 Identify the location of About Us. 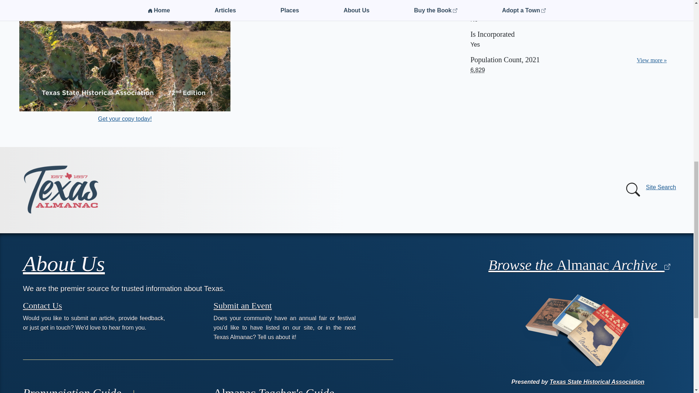
(64, 264).